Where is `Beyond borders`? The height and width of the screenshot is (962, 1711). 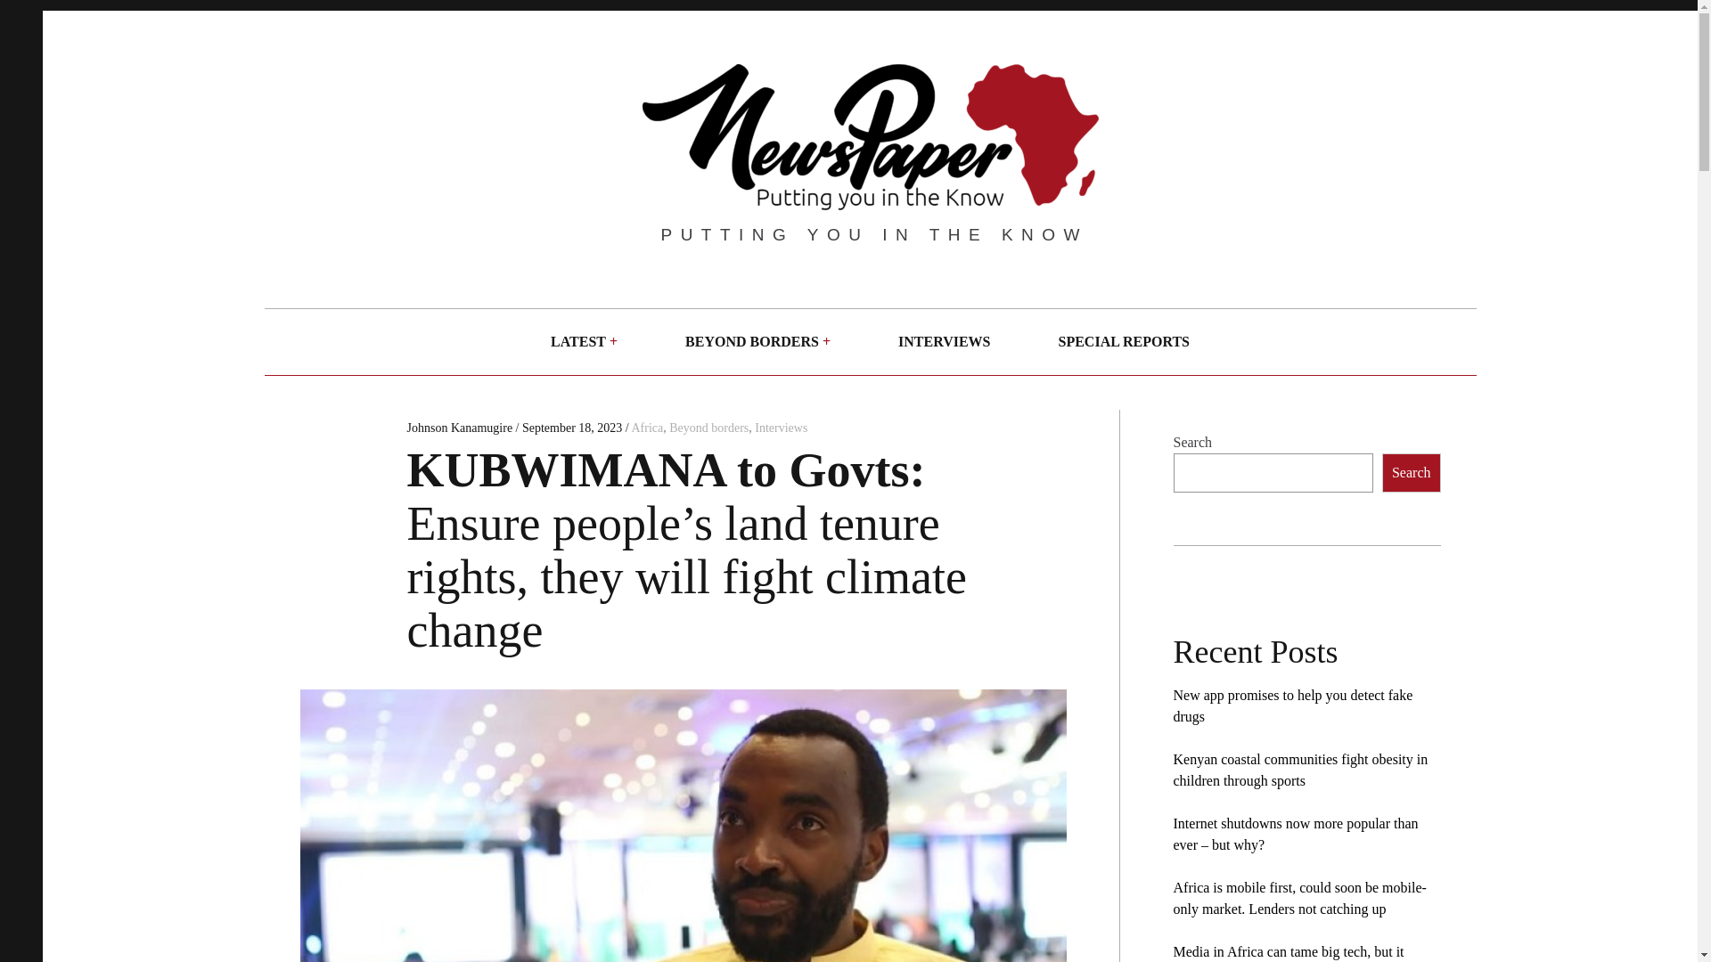
Beyond borders is located at coordinates (708, 428).